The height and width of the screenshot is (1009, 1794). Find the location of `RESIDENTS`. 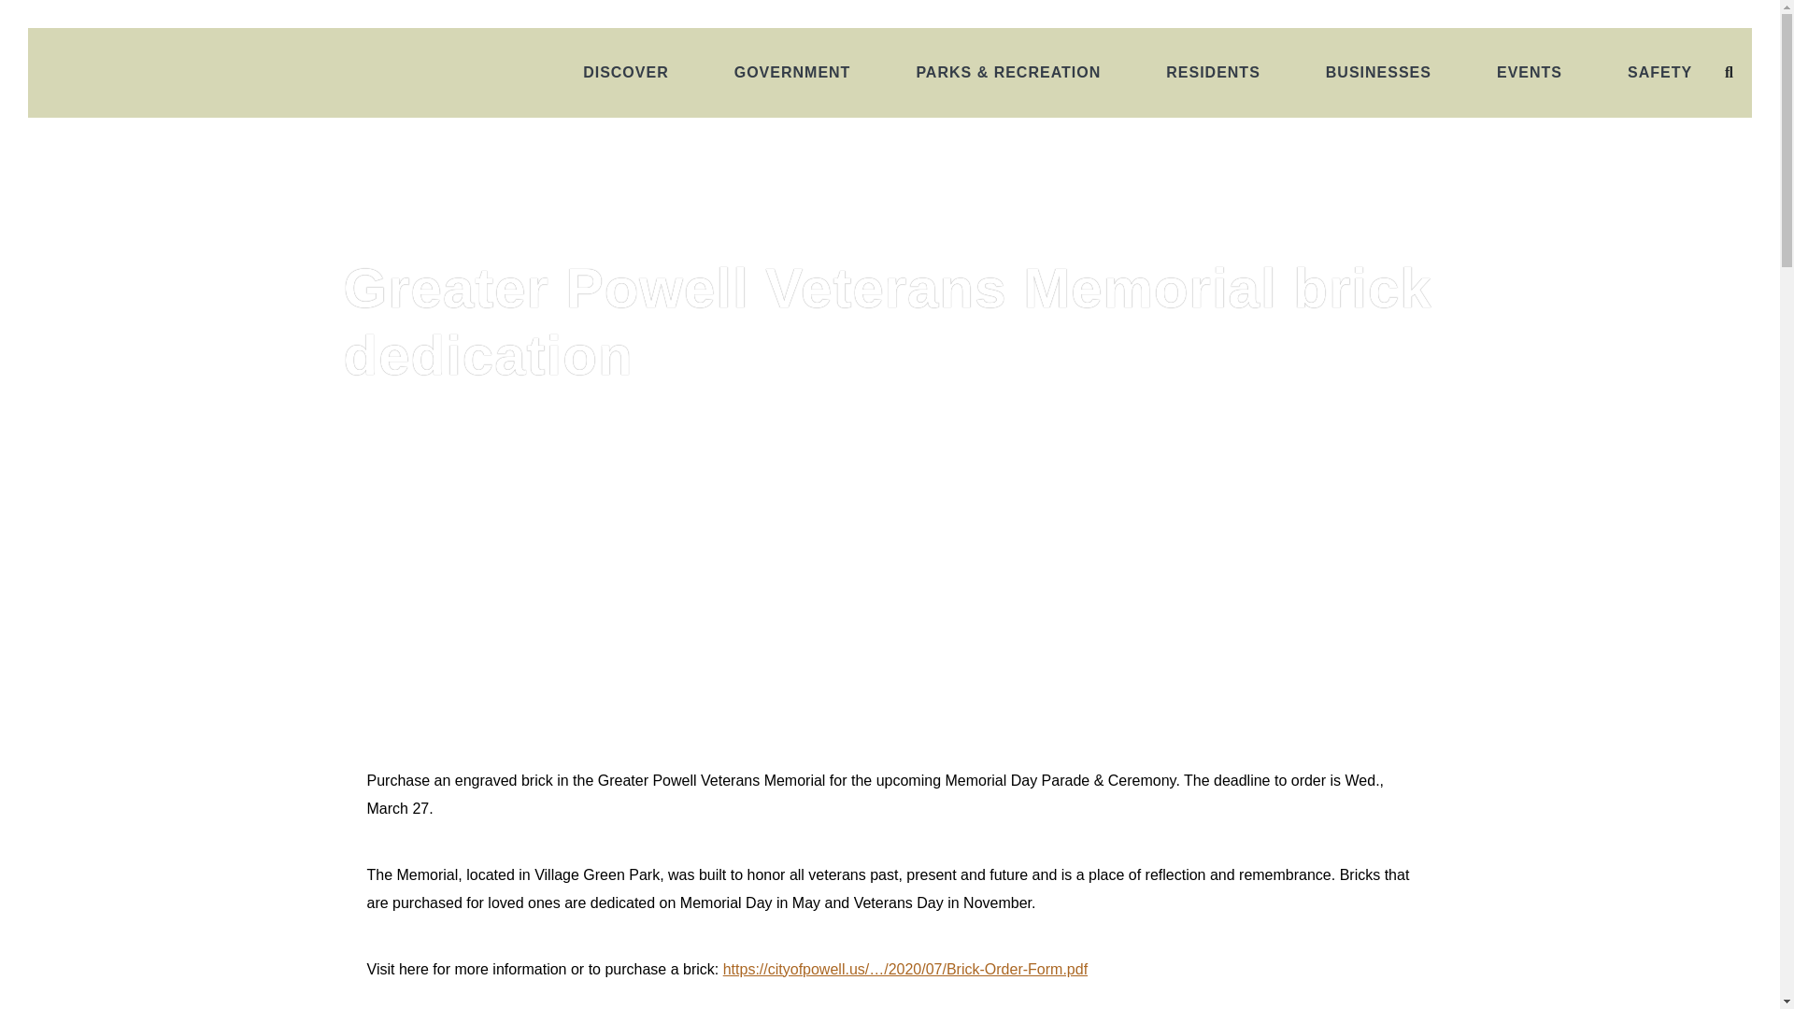

RESIDENTS is located at coordinates (1213, 73).